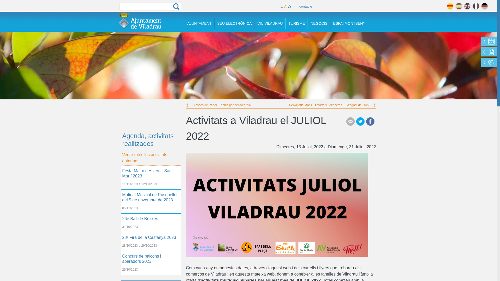 This screenshot has width=500, height=281. Describe the element at coordinates (319, 23) in the screenshot. I see `NEGOCIS` at that location.